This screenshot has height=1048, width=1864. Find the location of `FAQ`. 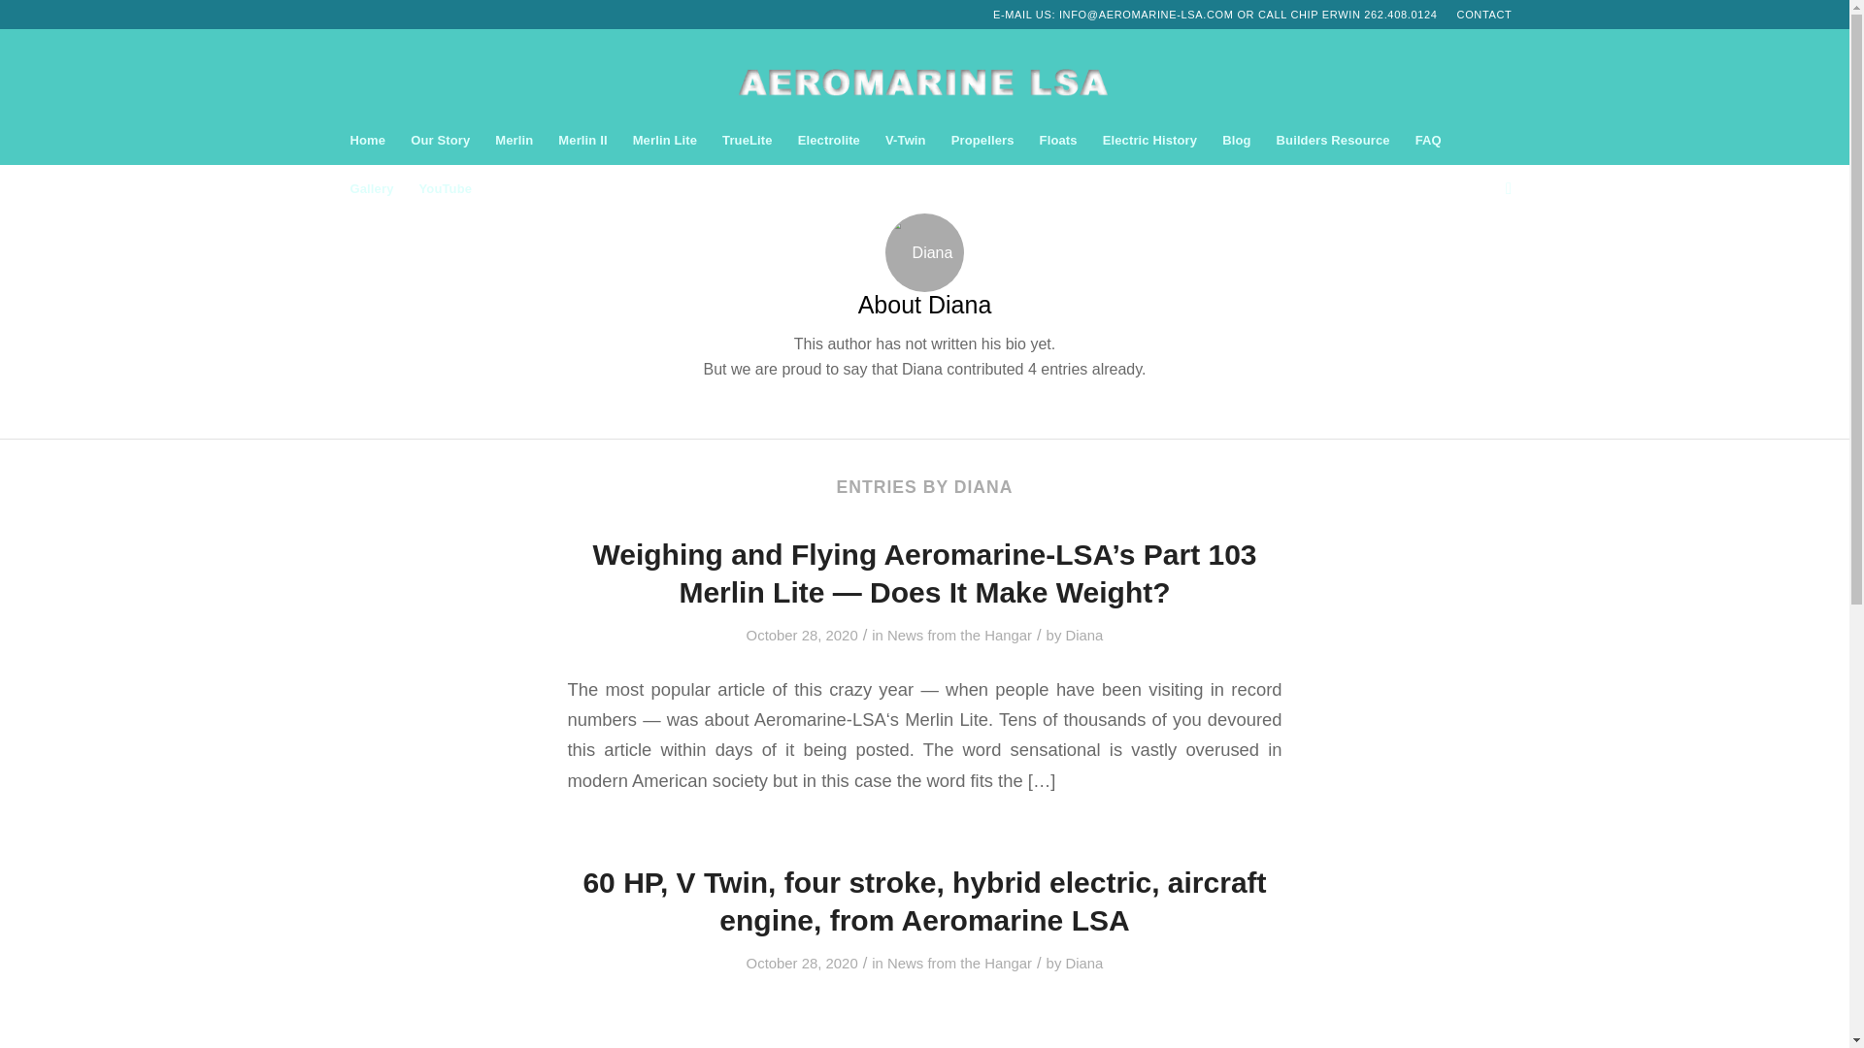

FAQ is located at coordinates (1428, 140).